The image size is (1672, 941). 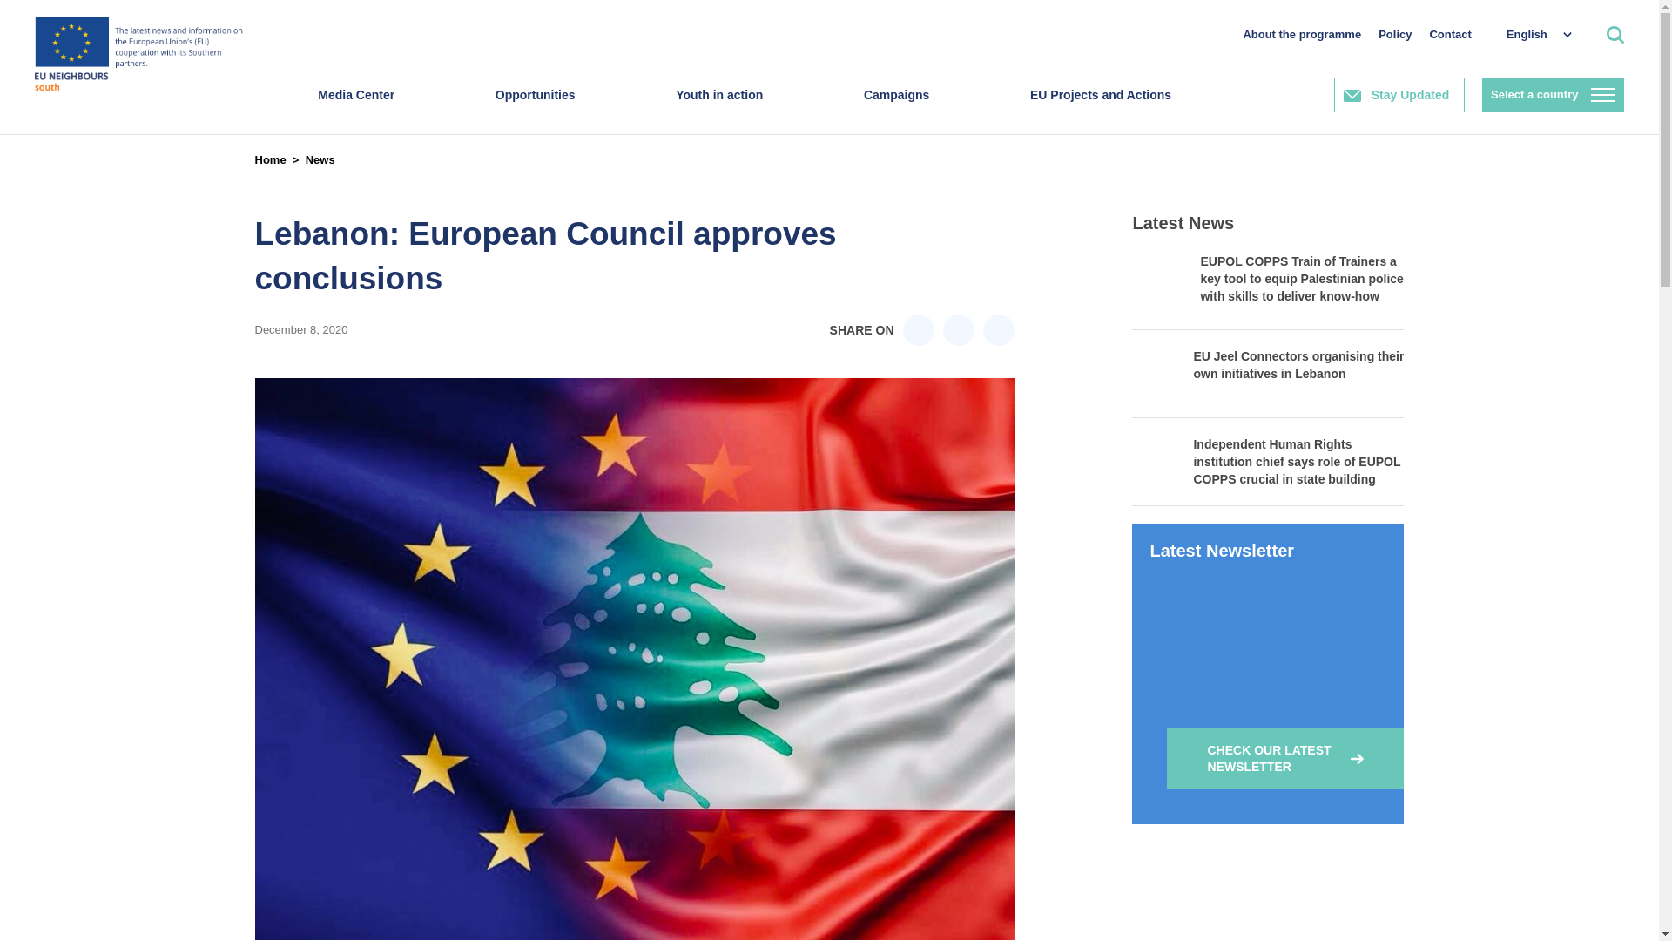 What do you see at coordinates (1301, 35) in the screenshot?
I see `About the programme` at bounding box center [1301, 35].